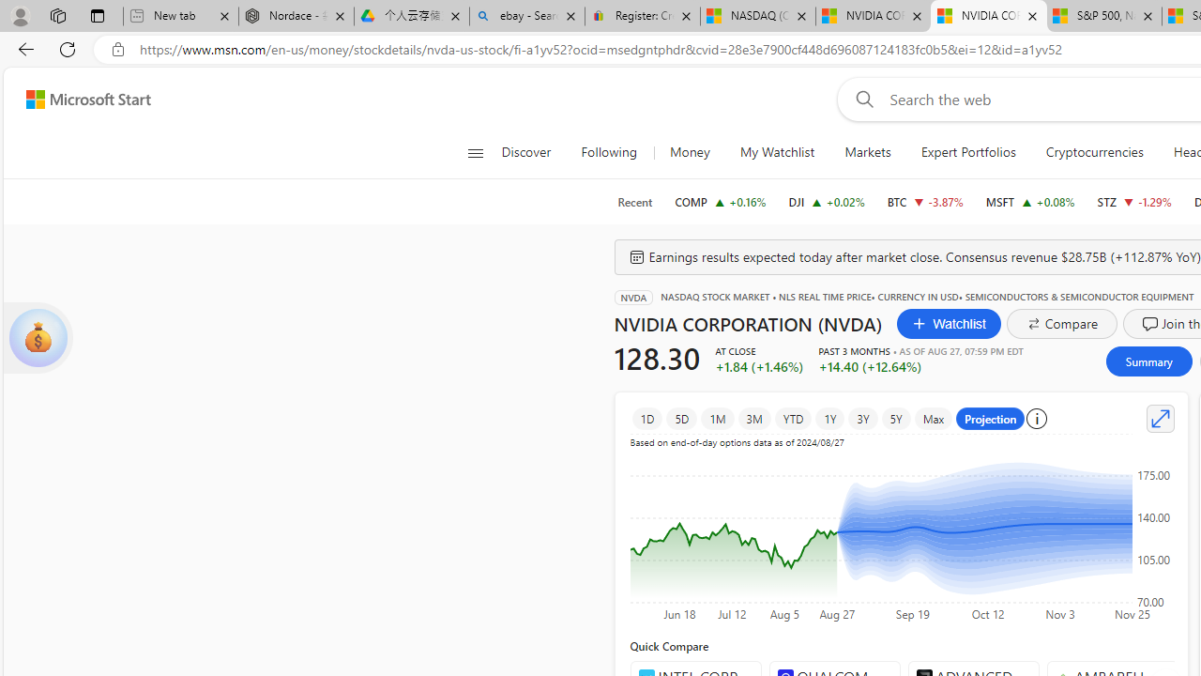  What do you see at coordinates (1062, 323) in the screenshot?
I see `Compare` at bounding box center [1062, 323].